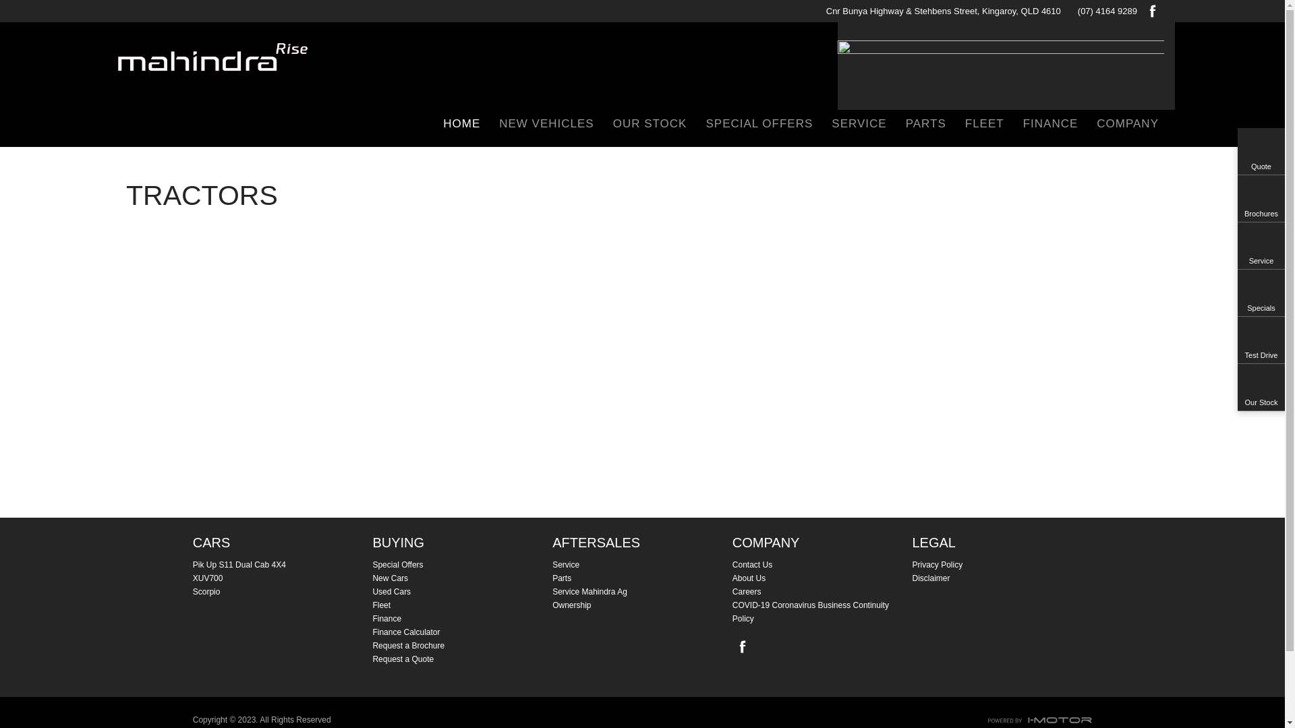 The height and width of the screenshot is (728, 1295). What do you see at coordinates (642, 592) in the screenshot?
I see `Service Mahindra Ag` at bounding box center [642, 592].